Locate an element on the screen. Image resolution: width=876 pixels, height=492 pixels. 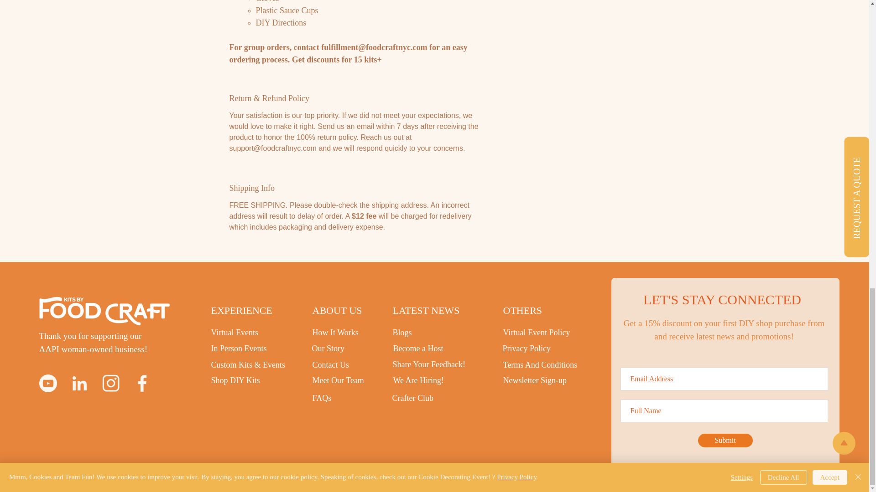
FAQs is located at coordinates (321, 398).